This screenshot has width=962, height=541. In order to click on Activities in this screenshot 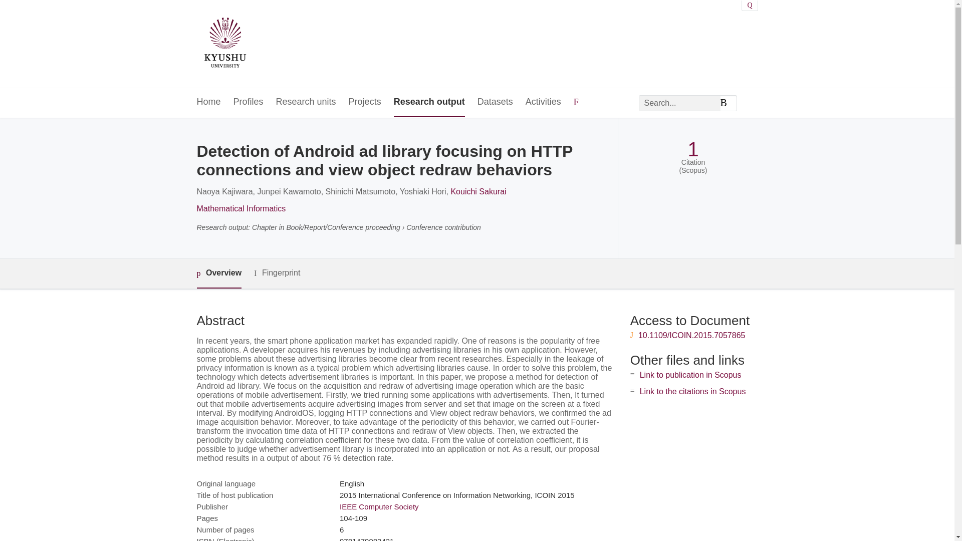, I will do `click(543, 102)`.